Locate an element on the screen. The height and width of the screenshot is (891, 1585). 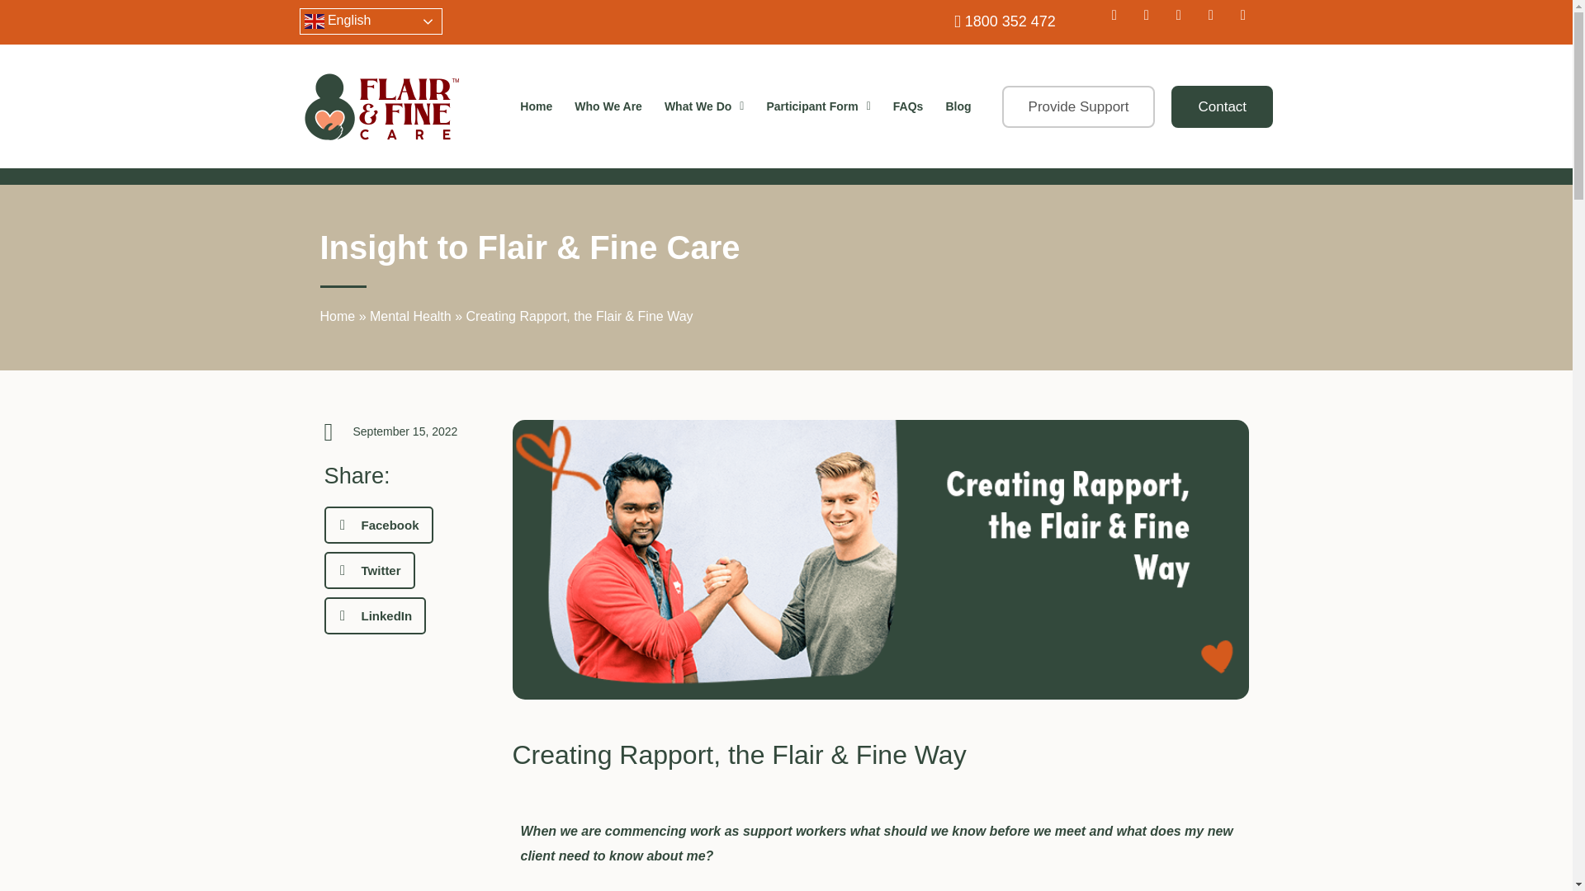
English is located at coordinates (370, 21).